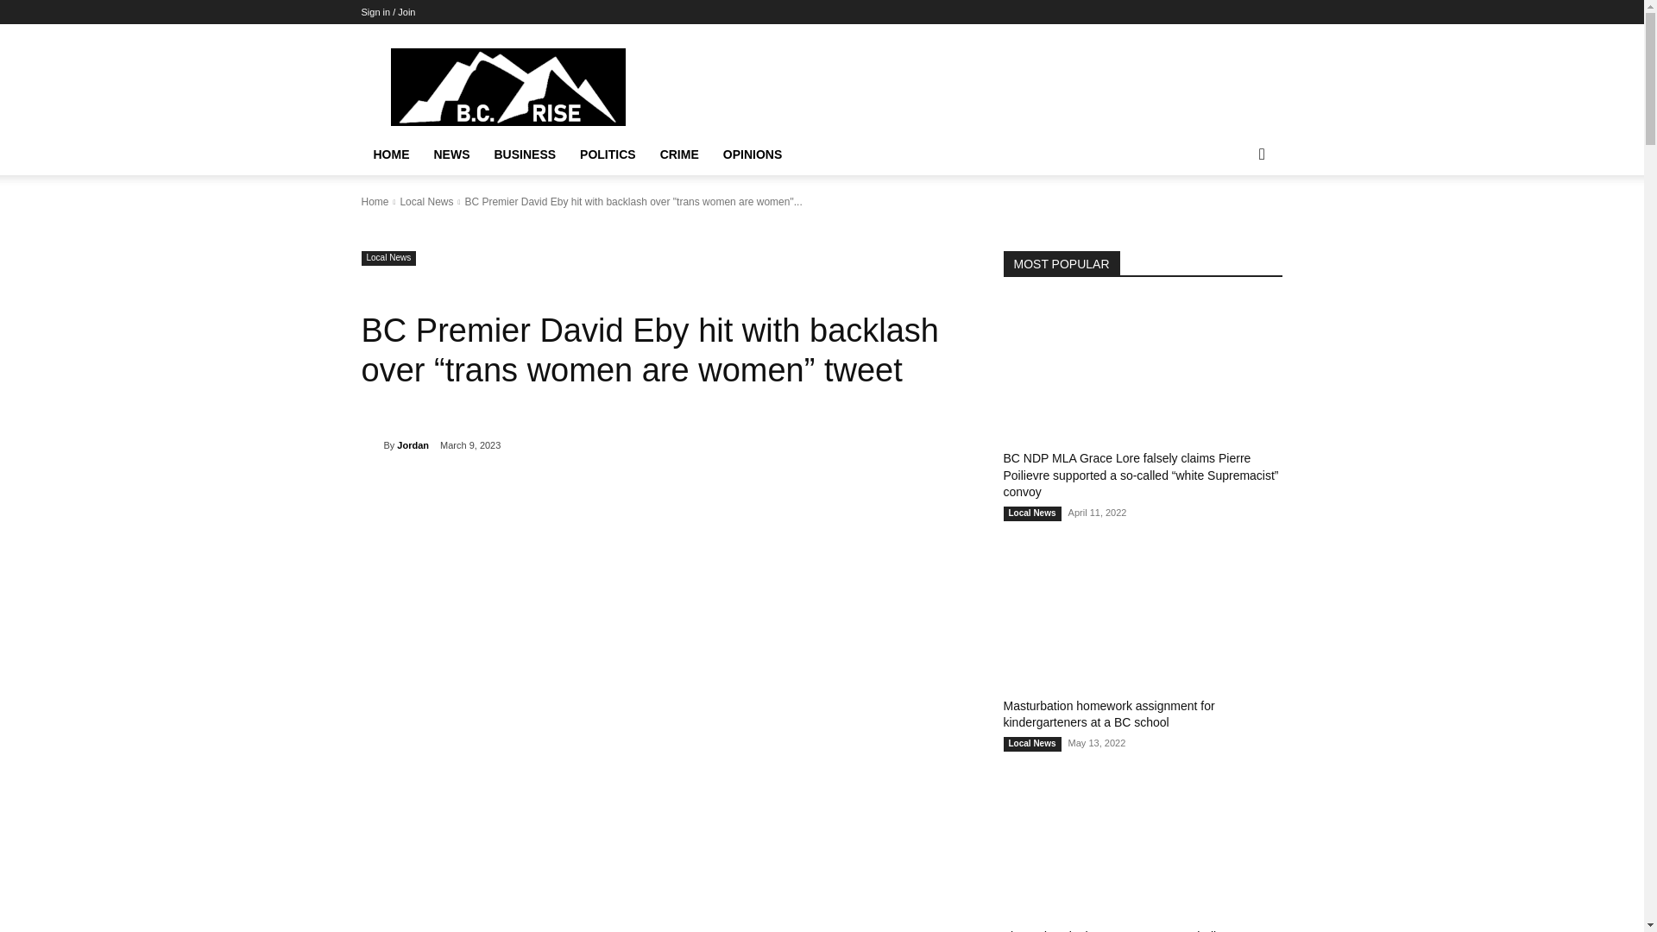 The width and height of the screenshot is (1657, 932). Describe the element at coordinates (678, 154) in the screenshot. I see `CRIME` at that location.